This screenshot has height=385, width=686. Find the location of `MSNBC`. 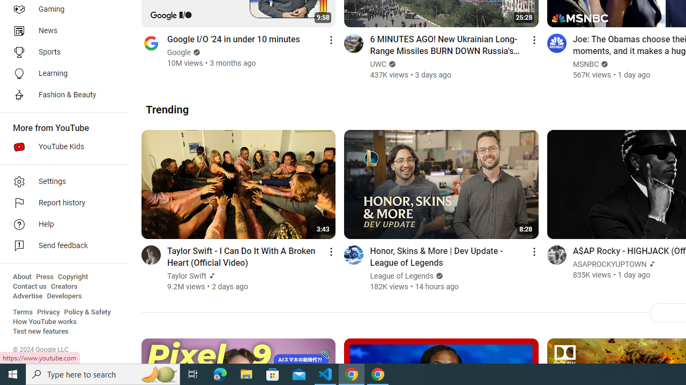

MSNBC is located at coordinates (585, 64).